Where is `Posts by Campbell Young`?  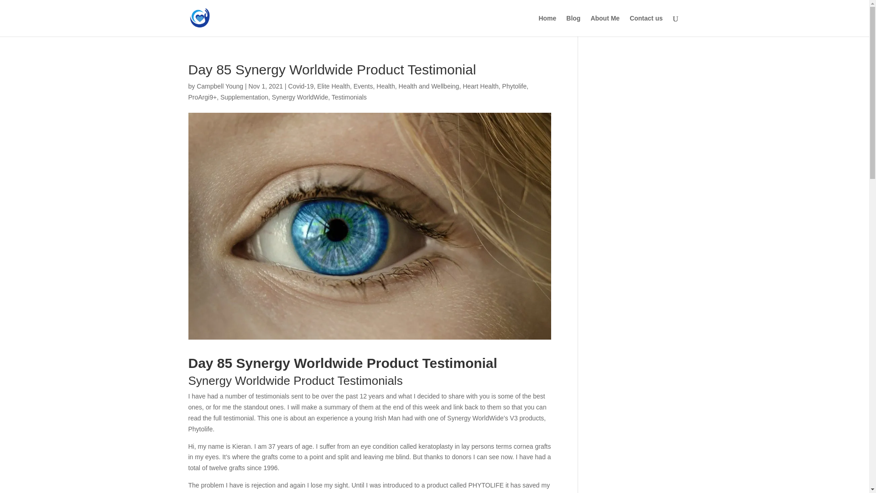 Posts by Campbell Young is located at coordinates (220, 86).